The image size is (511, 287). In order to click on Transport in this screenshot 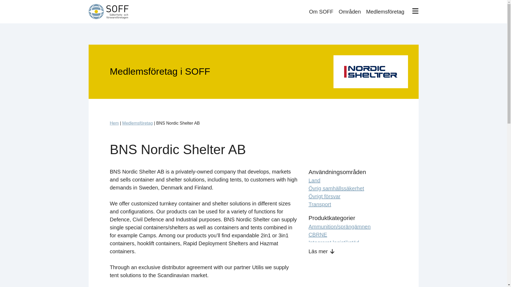, I will do `click(320, 204)`.